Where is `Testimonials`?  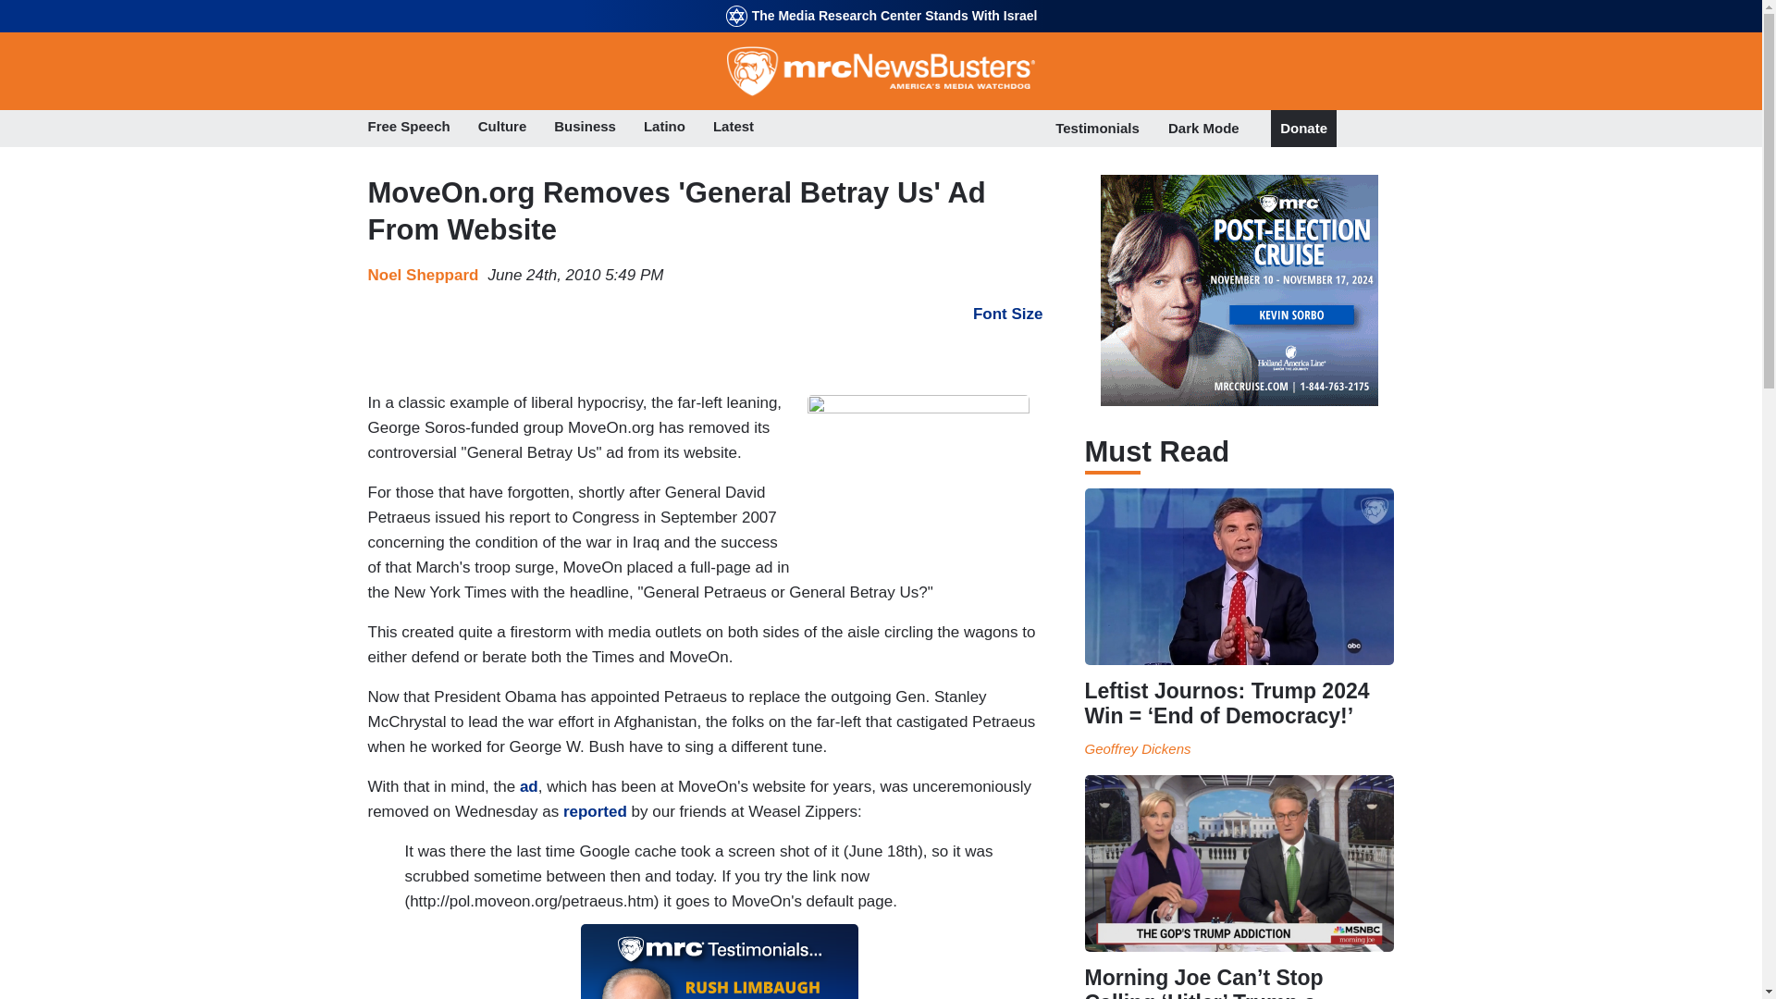 Testimonials is located at coordinates (1097, 128).